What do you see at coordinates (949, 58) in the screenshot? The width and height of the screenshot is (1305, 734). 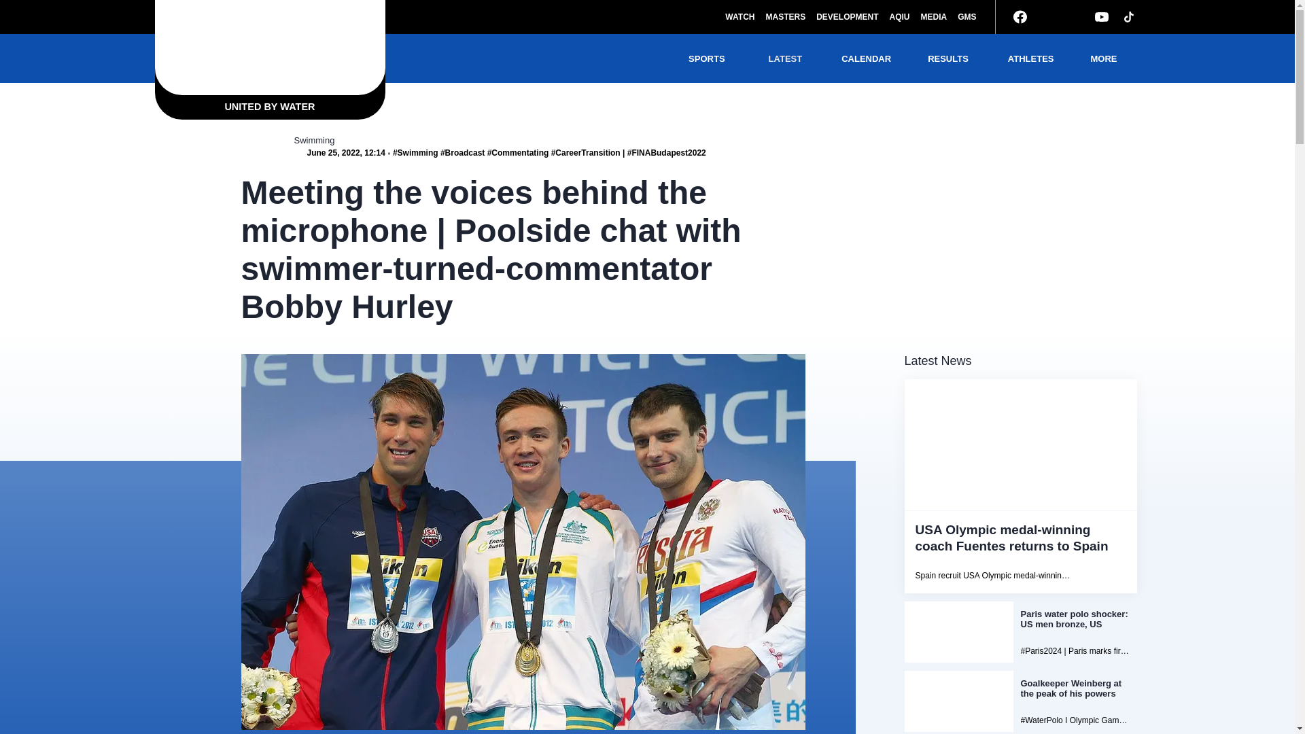 I see `RESULTS` at bounding box center [949, 58].